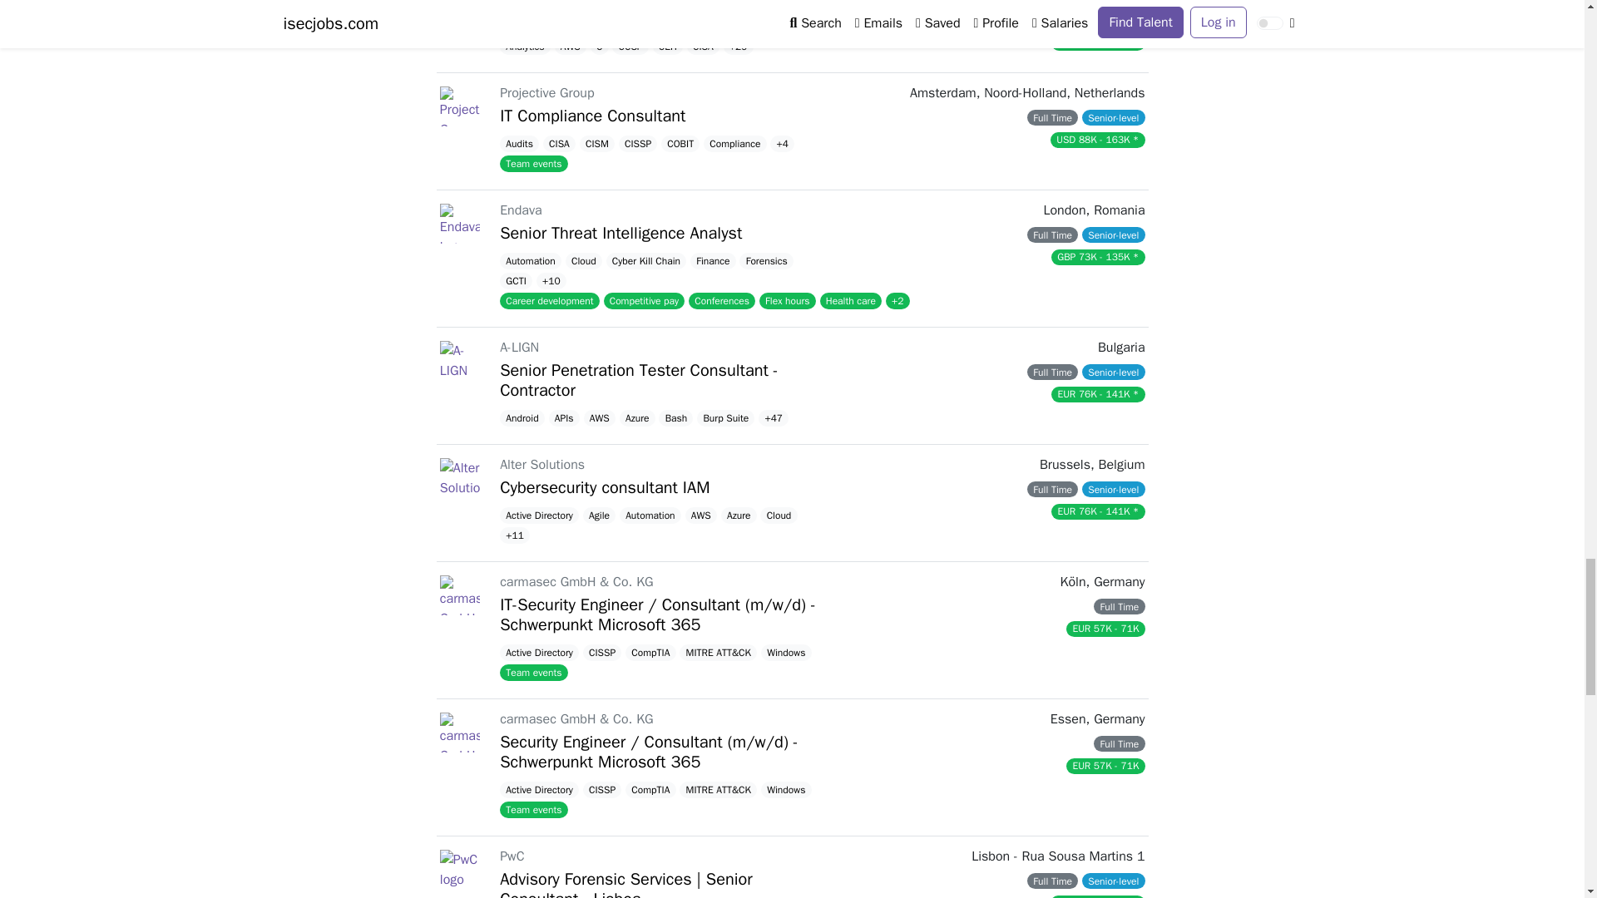 This screenshot has width=1597, height=898. I want to click on All open positions at Projective Group, so click(459, 106).